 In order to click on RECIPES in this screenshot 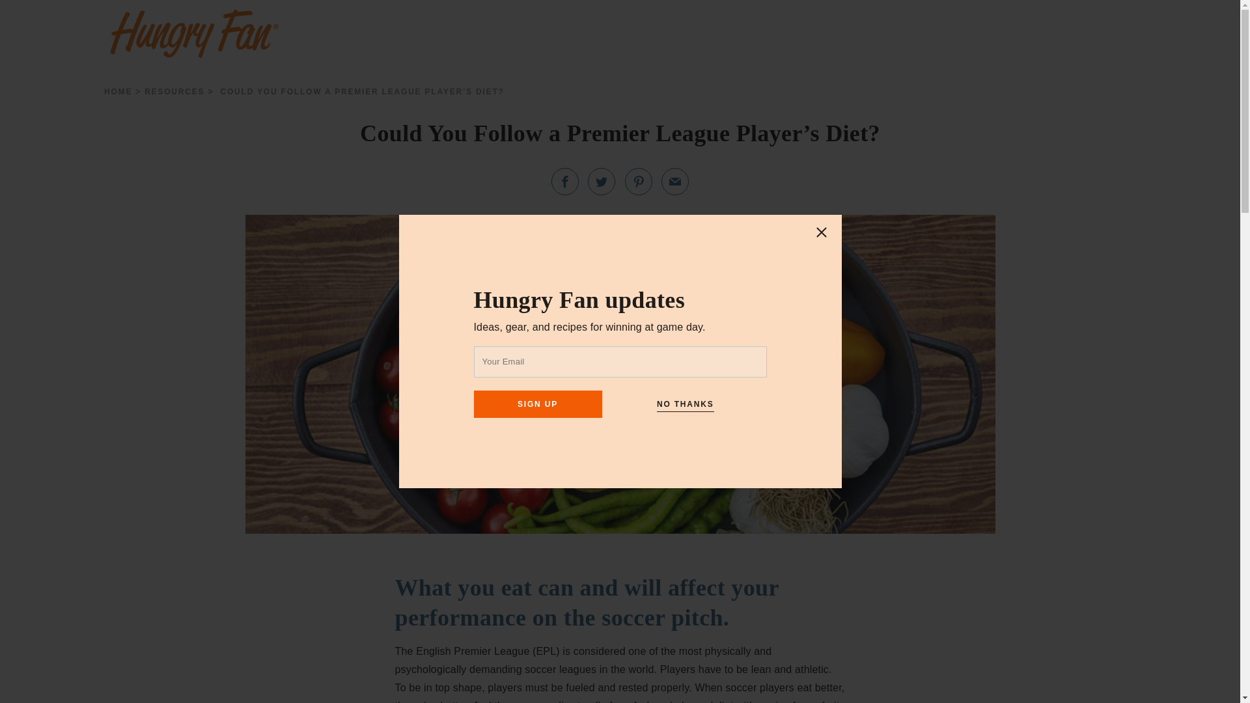, I will do `click(520, 32)`.